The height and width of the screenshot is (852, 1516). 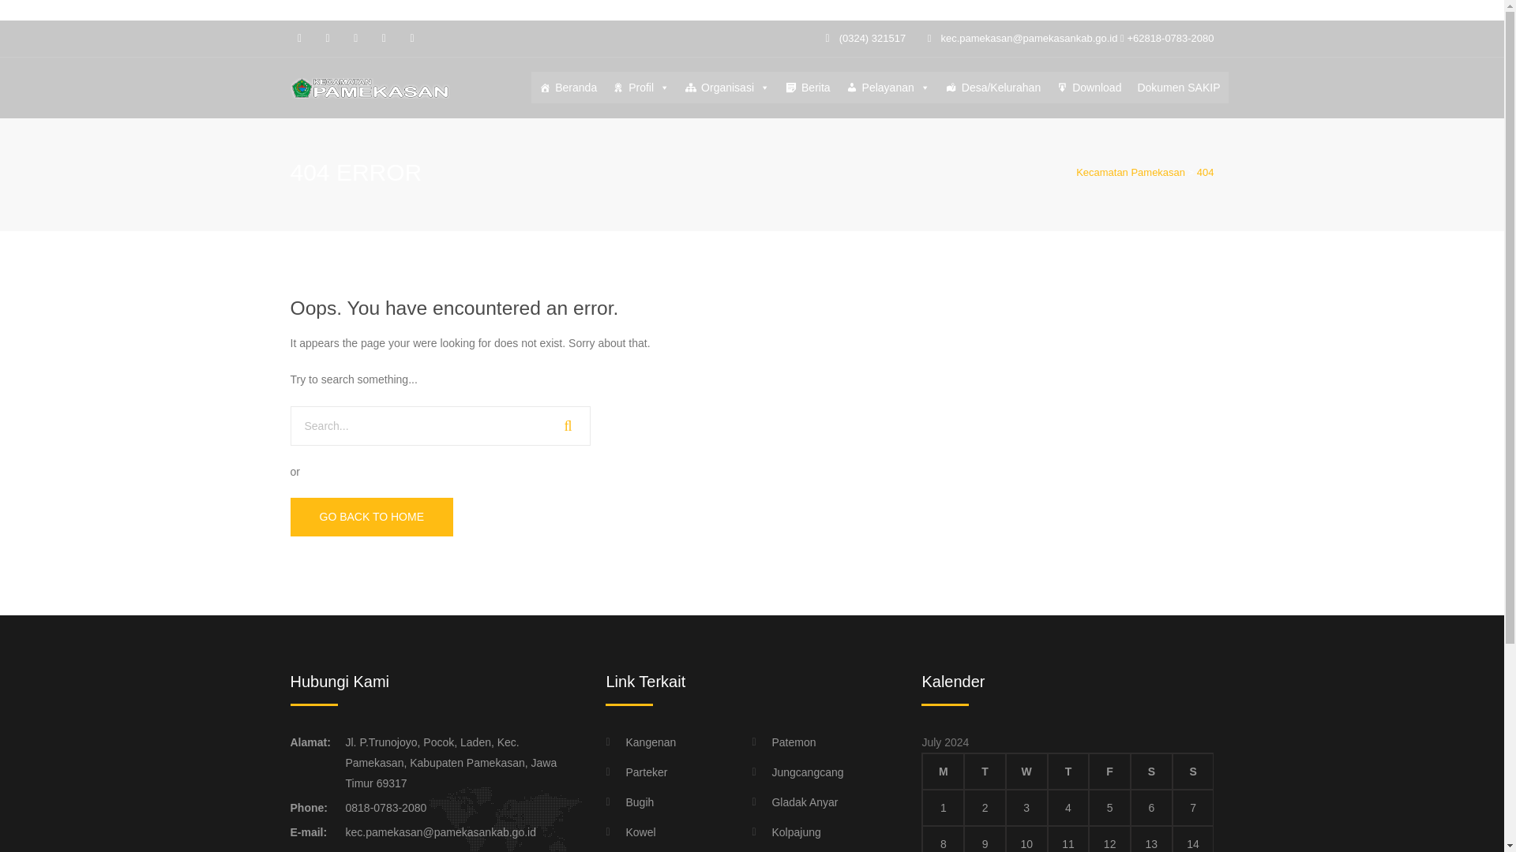 I want to click on GO BACK TO HOME, so click(x=372, y=516).